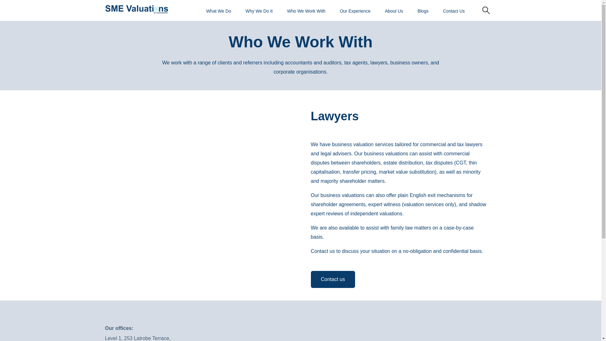 The height and width of the screenshot is (341, 606). Describe the element at coordinates (254, 9) in the screenshot. I see `Contact Us` at that location.